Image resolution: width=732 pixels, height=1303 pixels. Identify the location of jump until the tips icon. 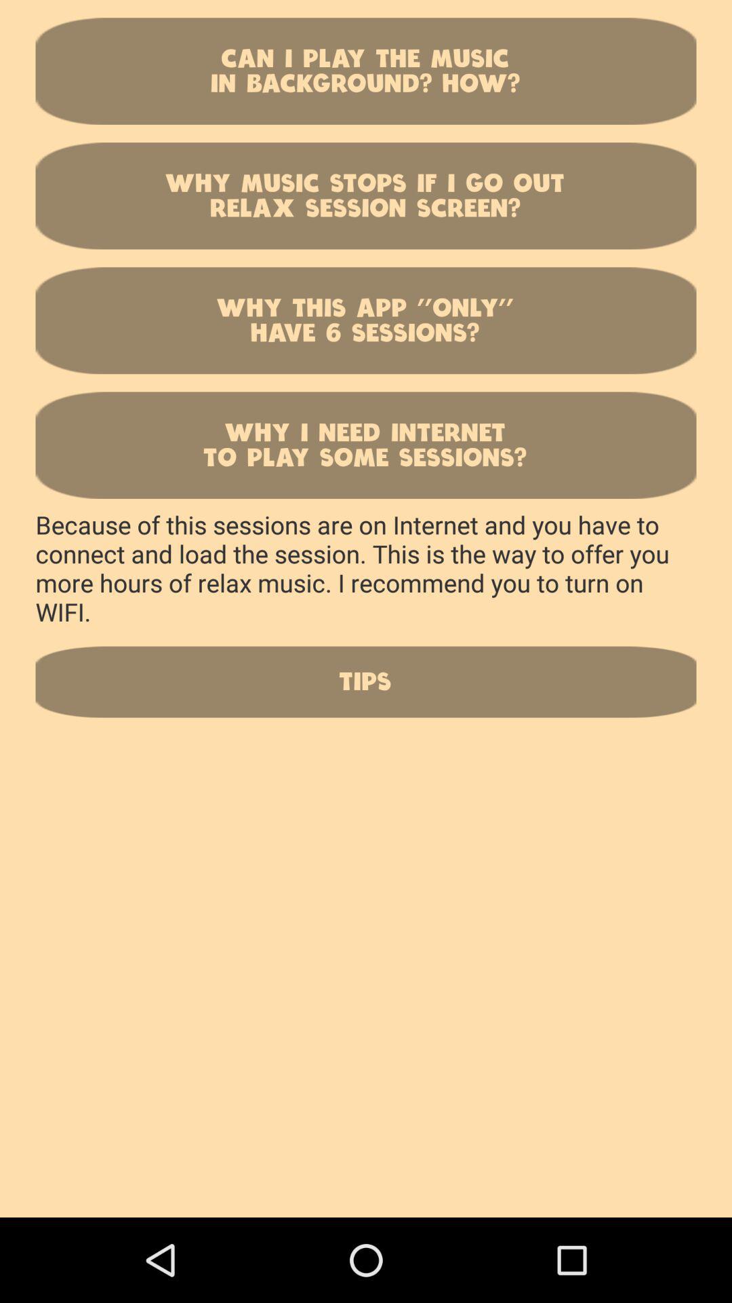
(366, 681).